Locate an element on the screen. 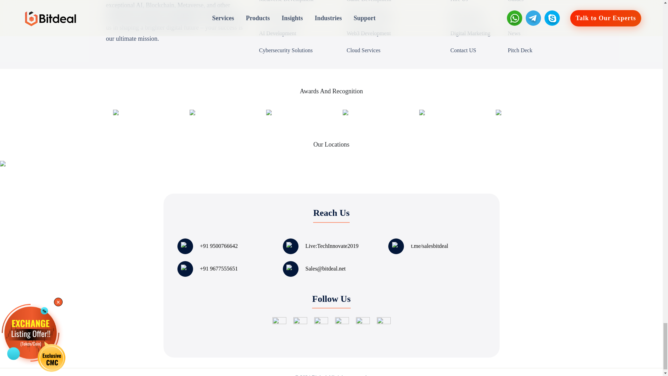 The image size is (668, 376). footLogo2 is located at coordinates (280, 103).